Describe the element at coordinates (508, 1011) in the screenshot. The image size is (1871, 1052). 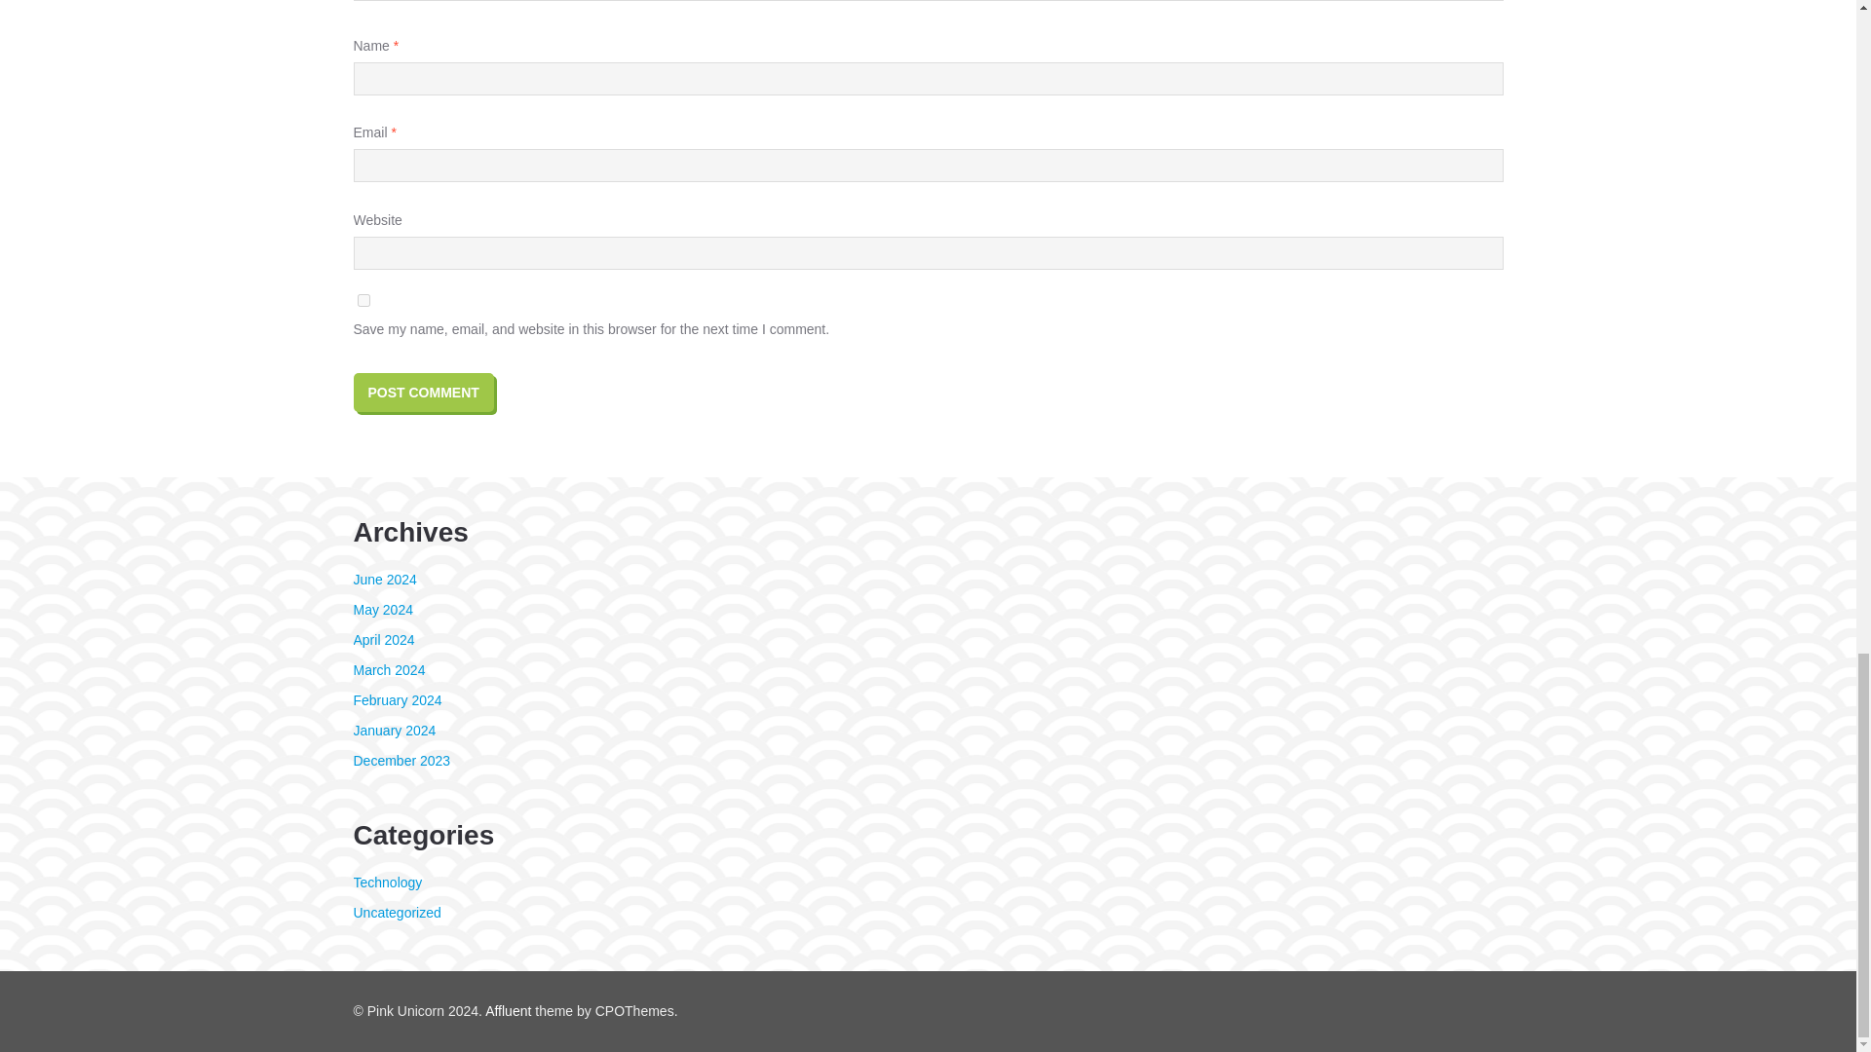
I see `Affluent` at that location.